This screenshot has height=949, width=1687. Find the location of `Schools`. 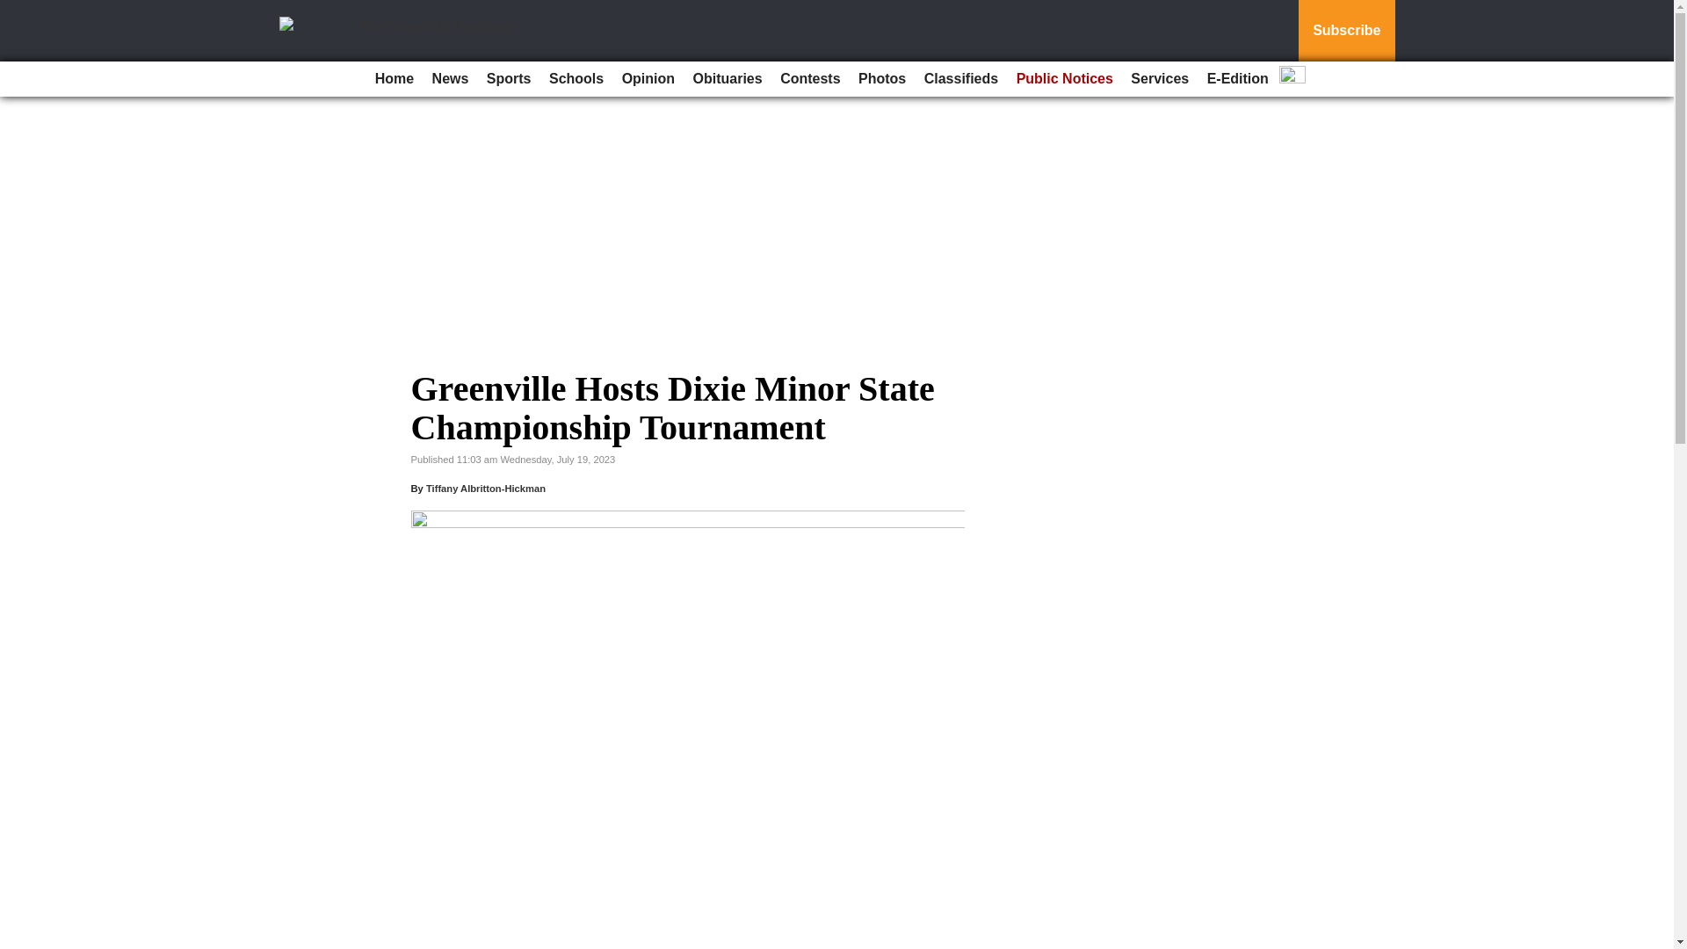

Schools is located at coordinates (576, 79).